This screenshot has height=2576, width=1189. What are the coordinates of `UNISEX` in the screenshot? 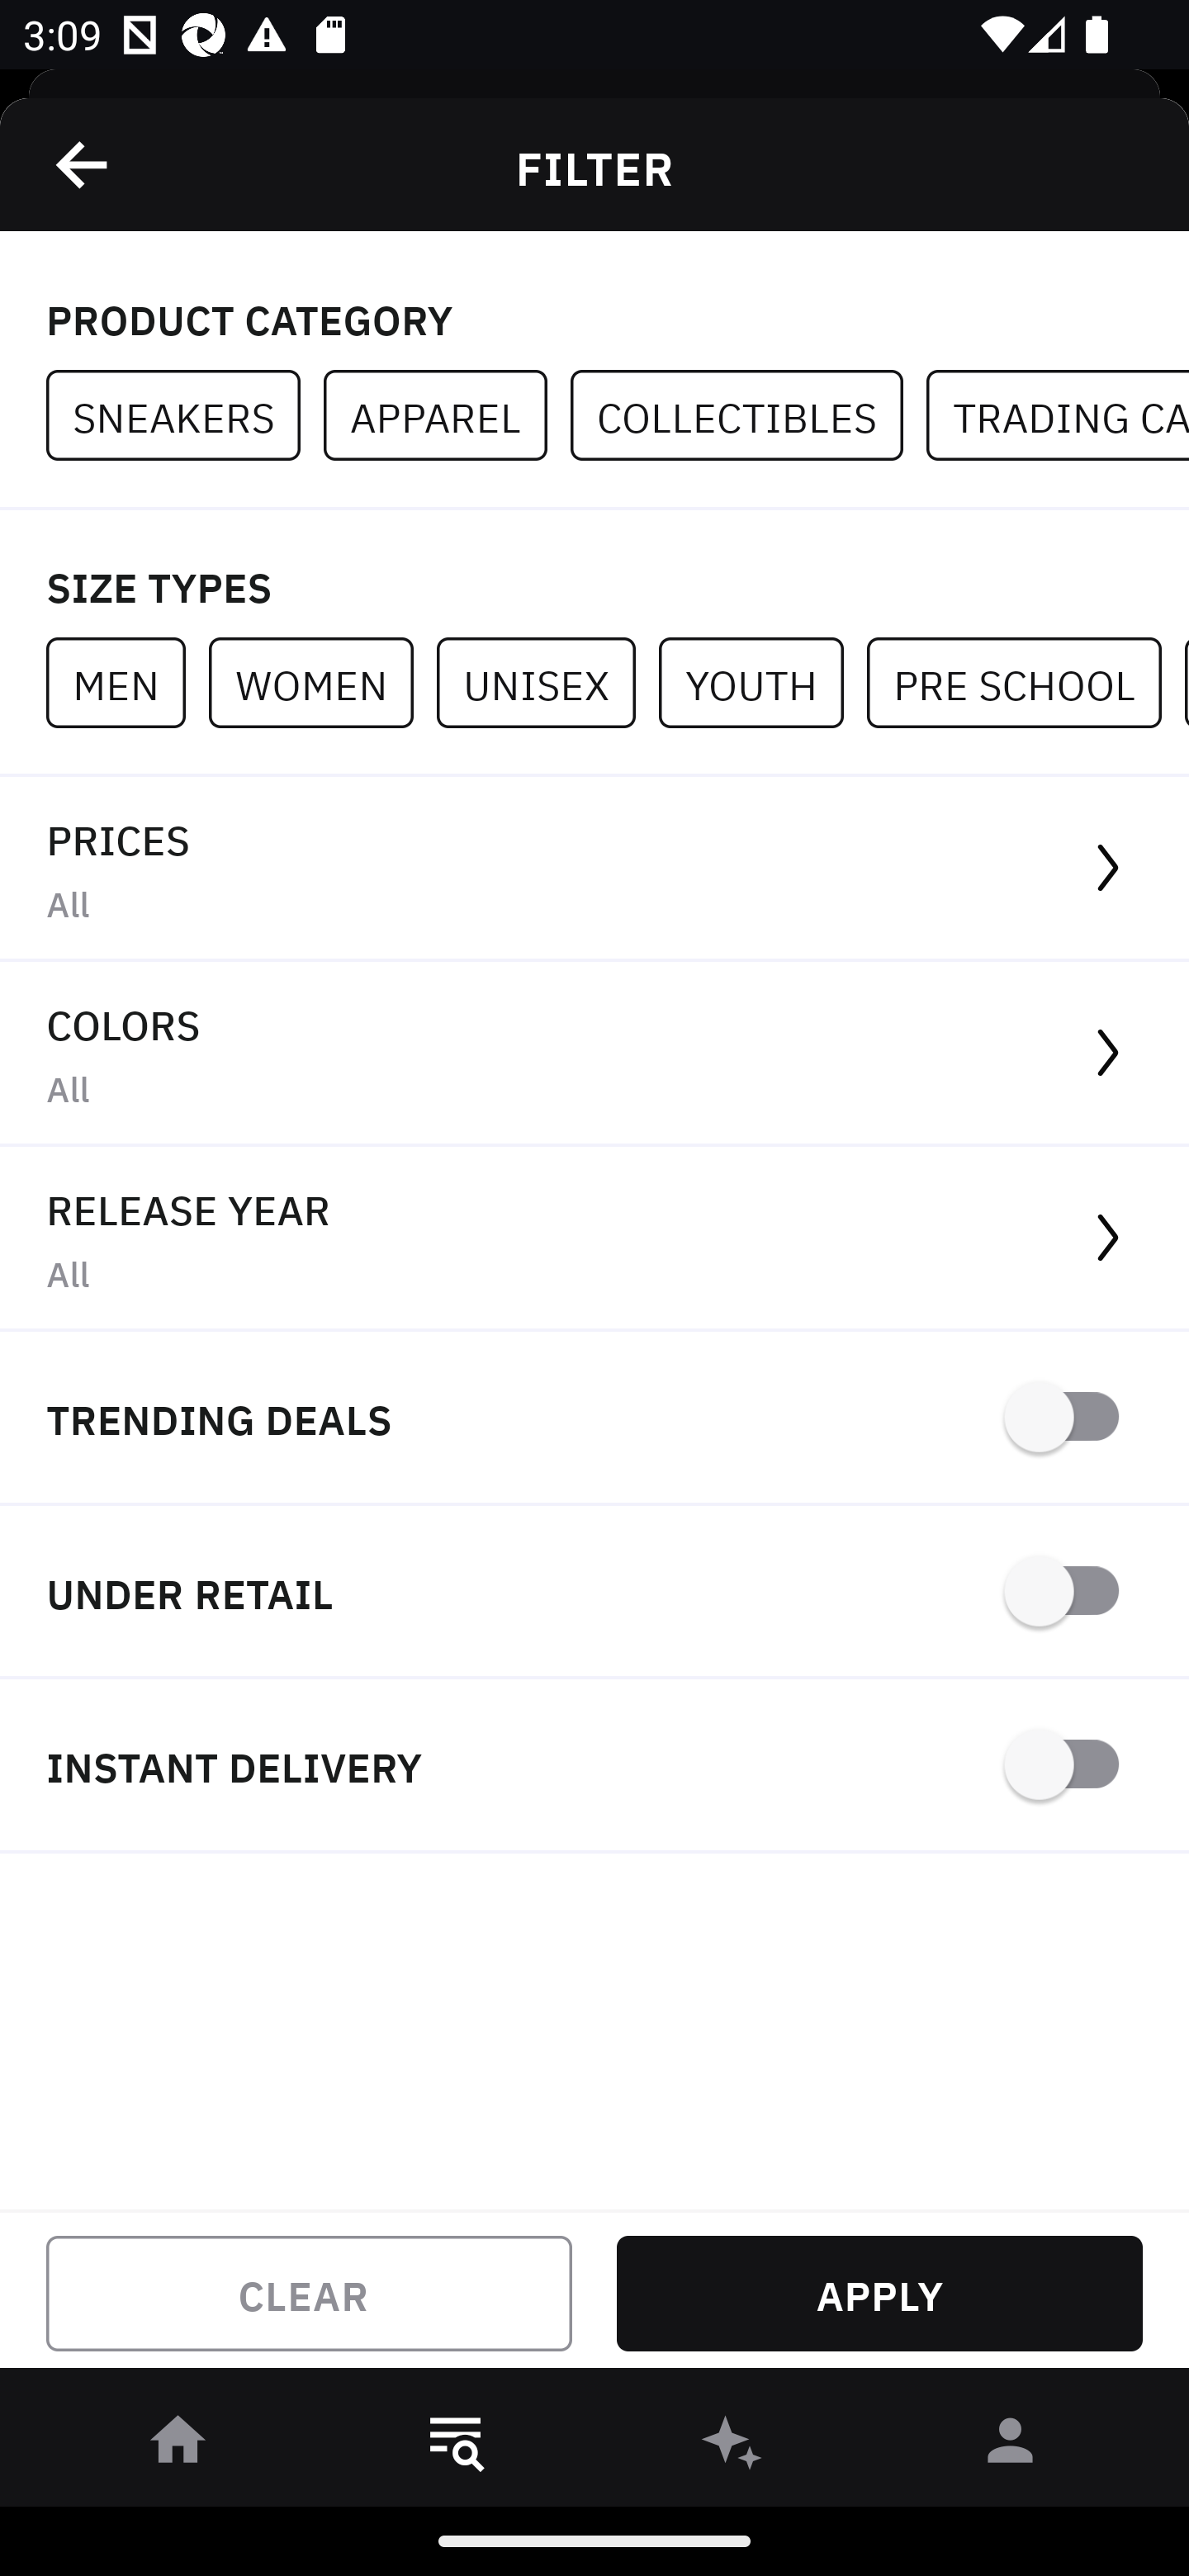 It's located at (547, 682).